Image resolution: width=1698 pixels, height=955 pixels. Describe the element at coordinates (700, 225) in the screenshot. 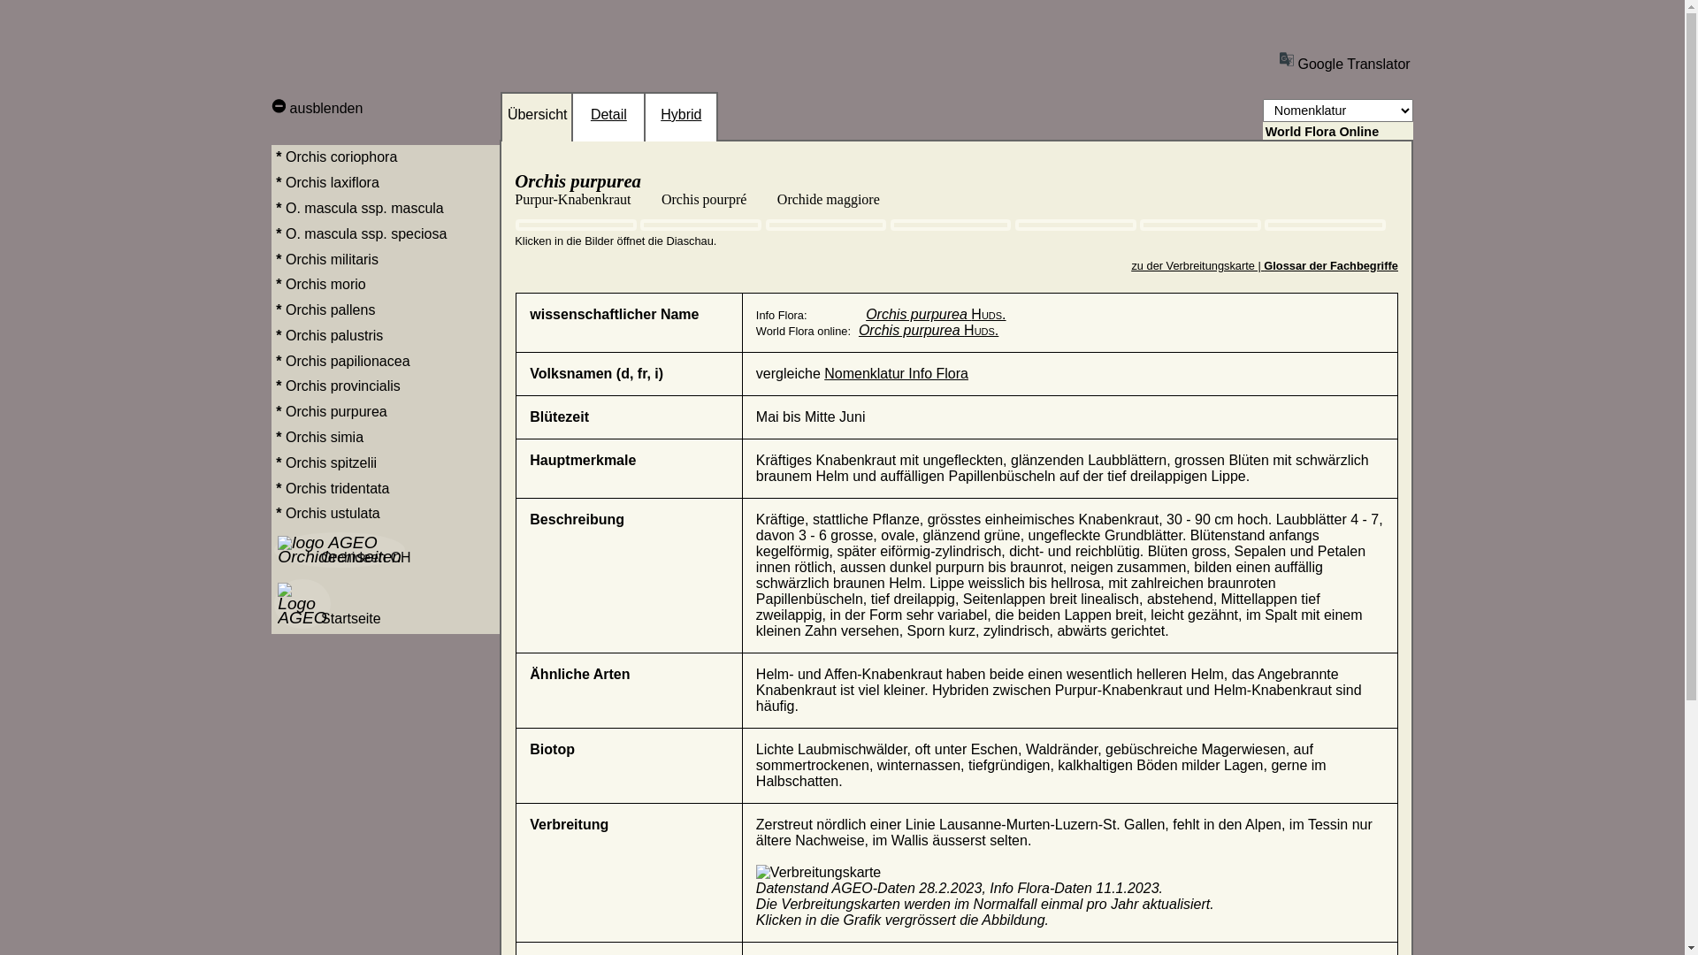

I see `3_Christophe_Boillat` at that location.